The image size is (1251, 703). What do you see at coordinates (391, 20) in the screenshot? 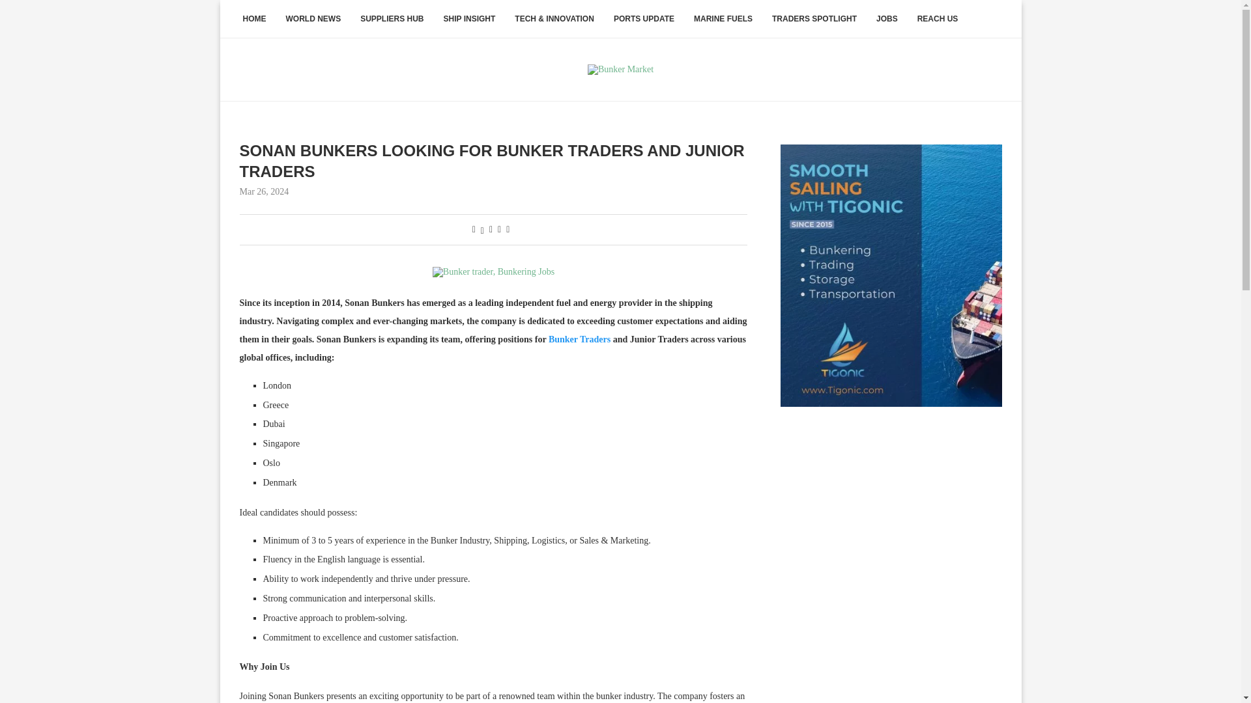
I see `SUPPLIERS HUB` at bounding box center [391, 20].